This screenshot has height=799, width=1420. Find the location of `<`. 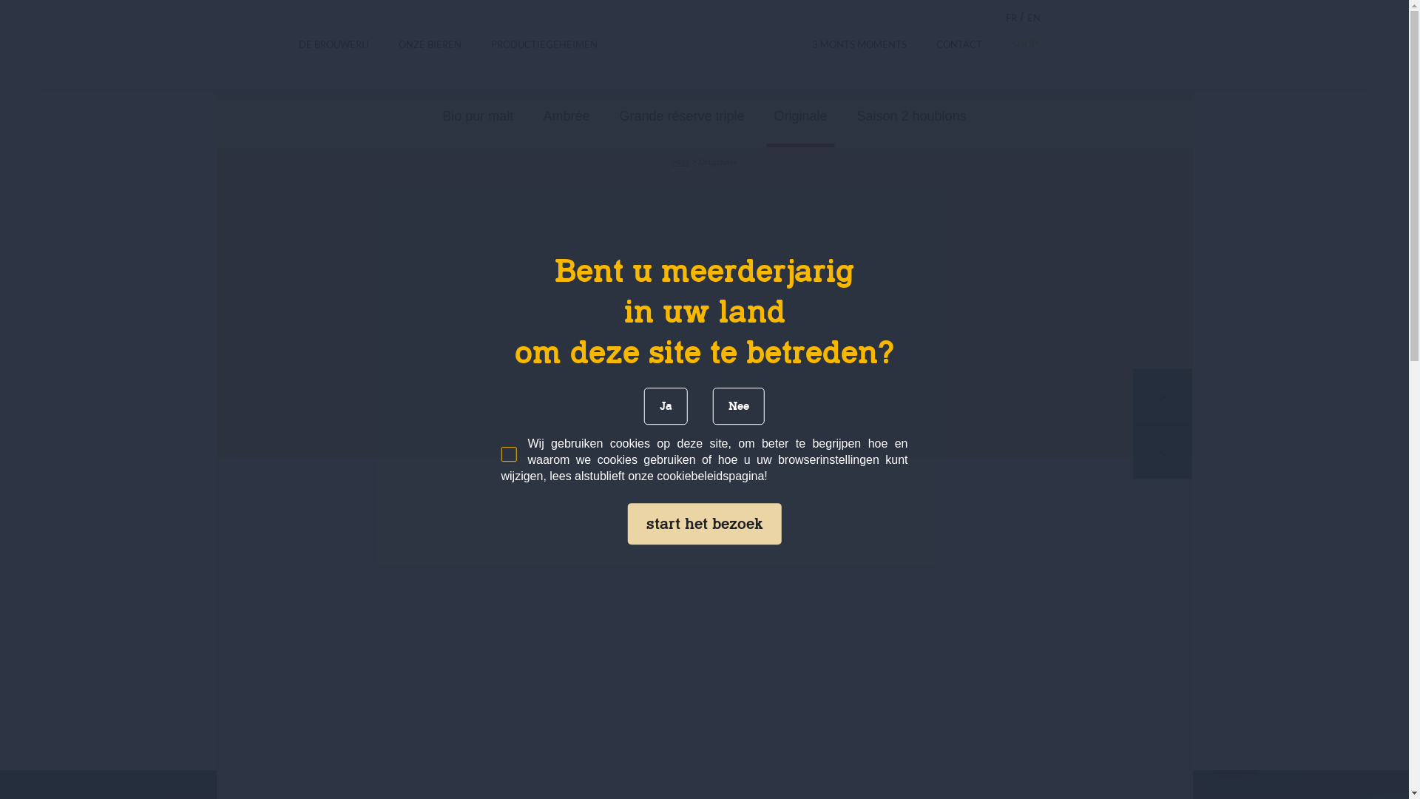

< is located at coordinates (1163, 451).